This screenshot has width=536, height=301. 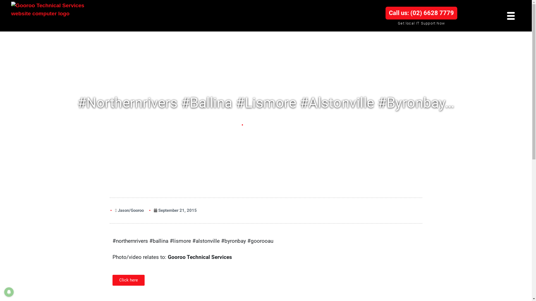 I want to click on Call us: (02) 6628 7779, so click(x=422, y=13).